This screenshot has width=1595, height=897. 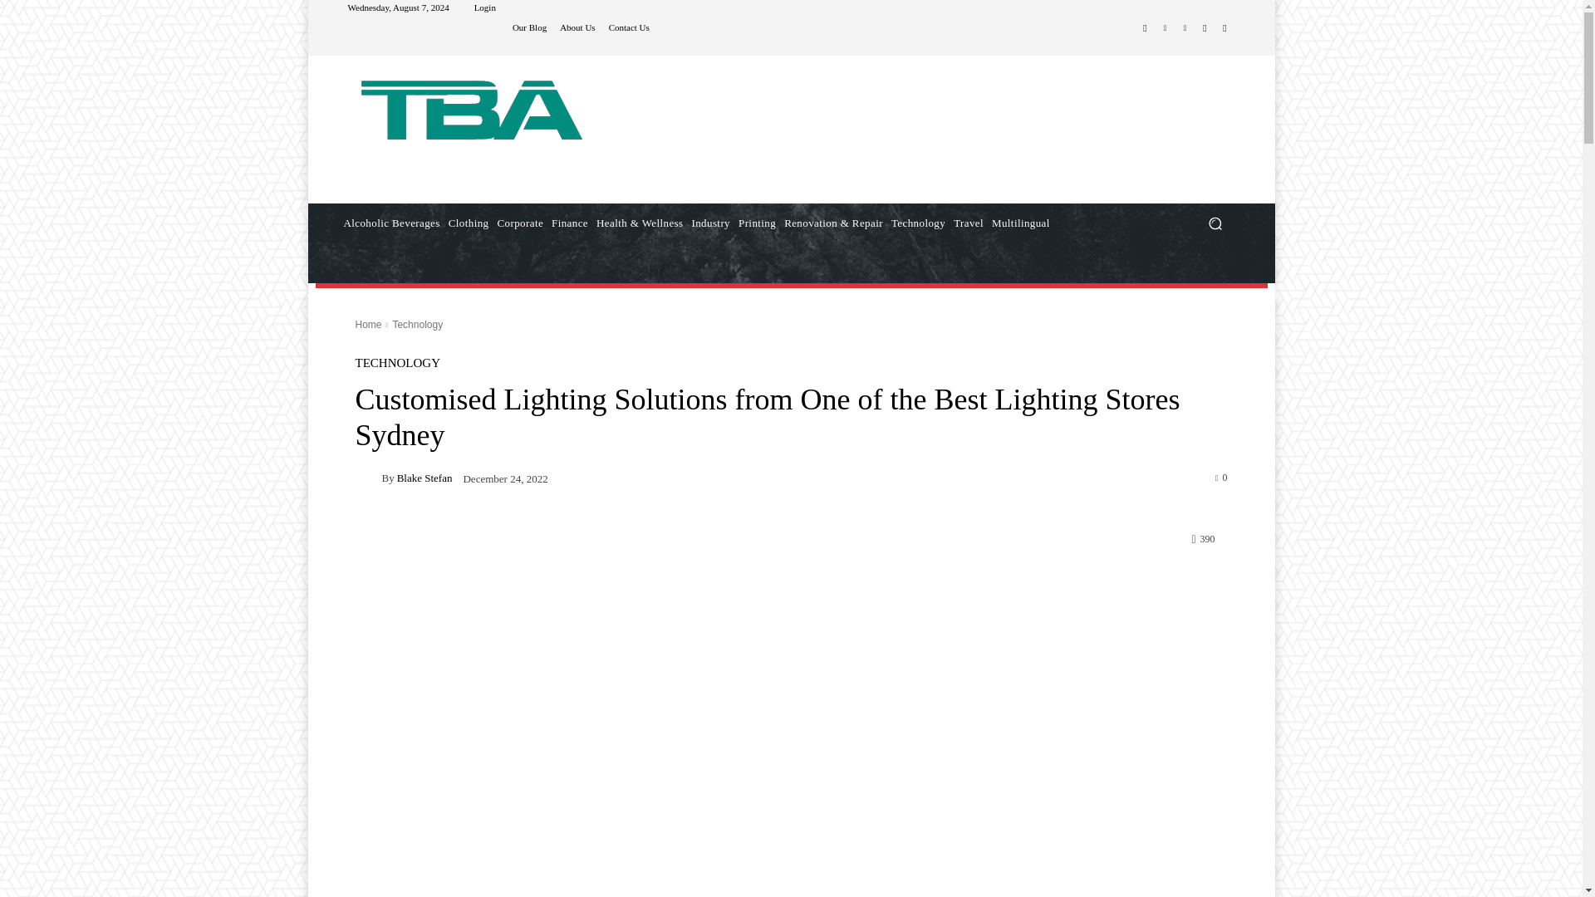 I want to click on Corporate, so click(x=520, y=223).